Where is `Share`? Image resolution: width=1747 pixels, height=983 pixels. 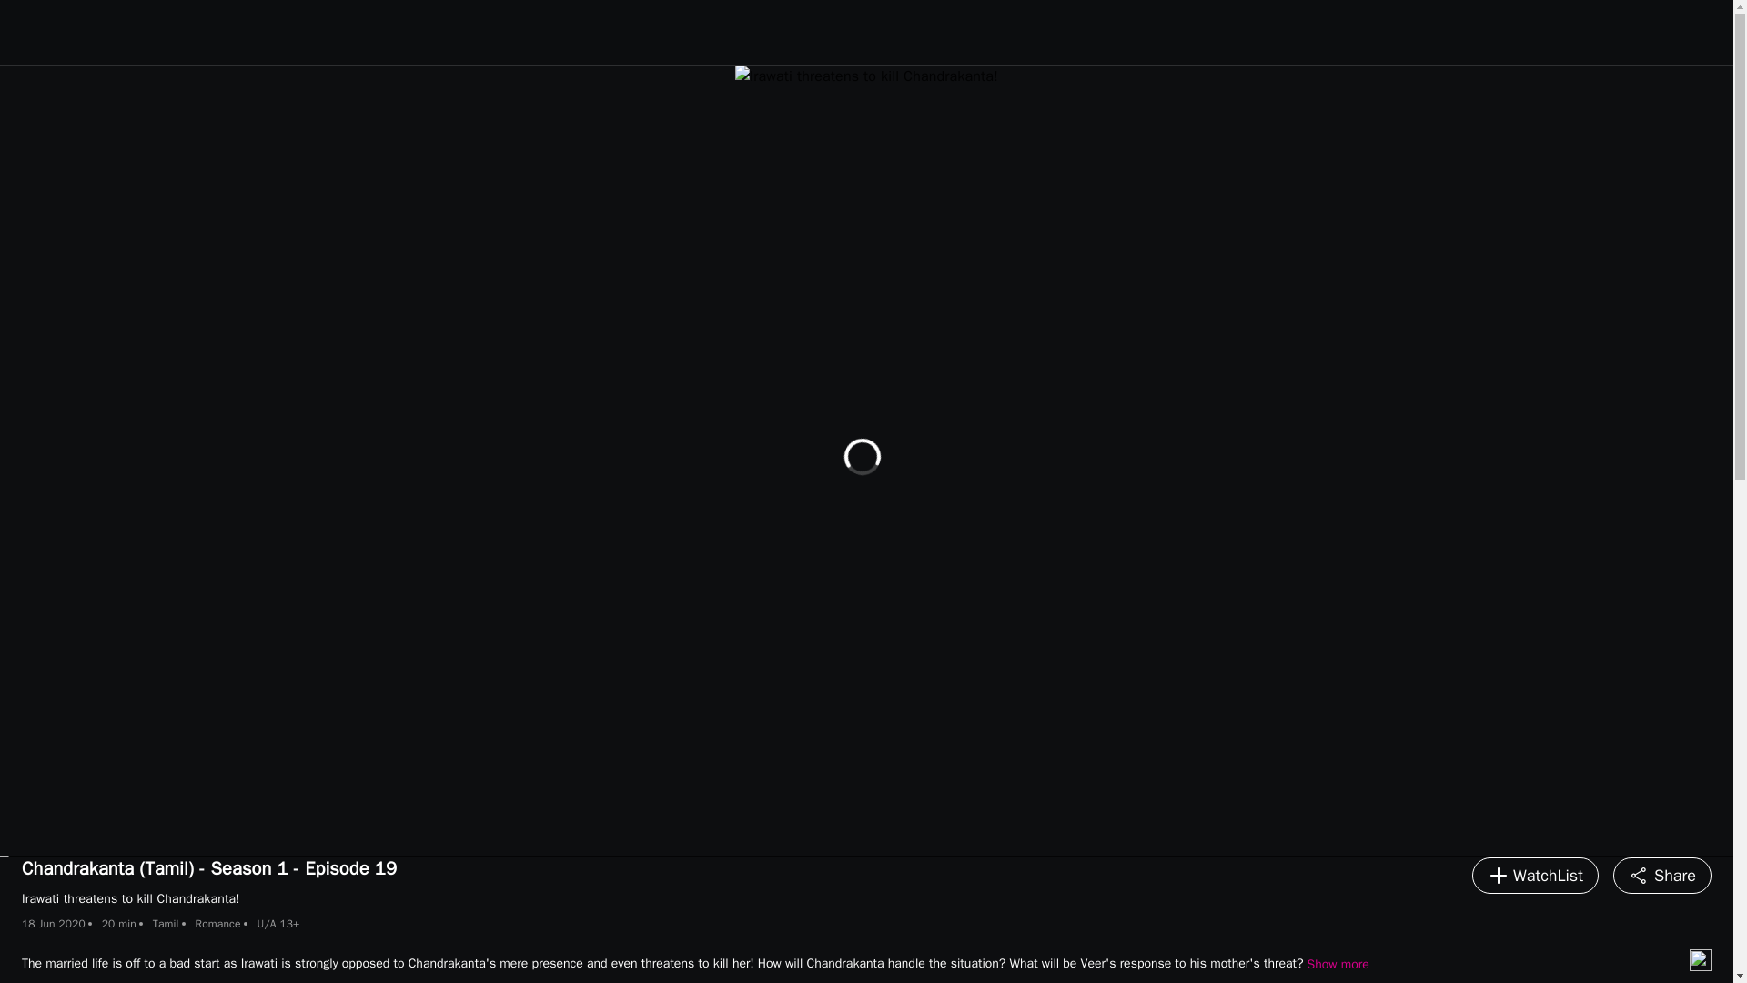
Share is located at coordinates (1661, 875).